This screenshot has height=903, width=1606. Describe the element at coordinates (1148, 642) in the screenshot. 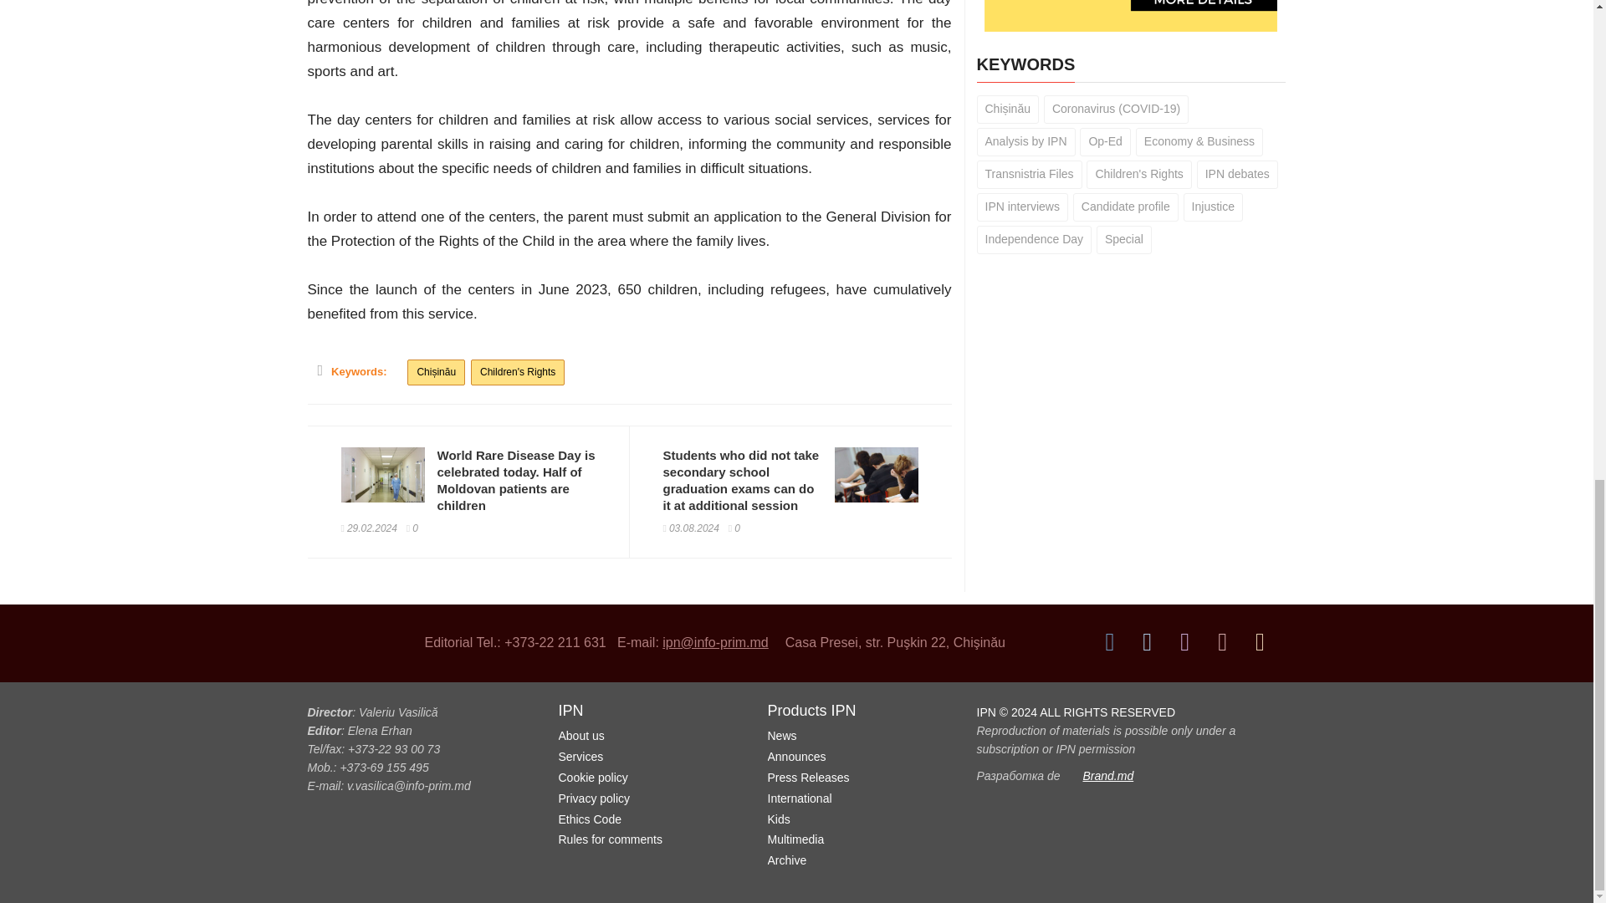

I see `twitter` at that location.